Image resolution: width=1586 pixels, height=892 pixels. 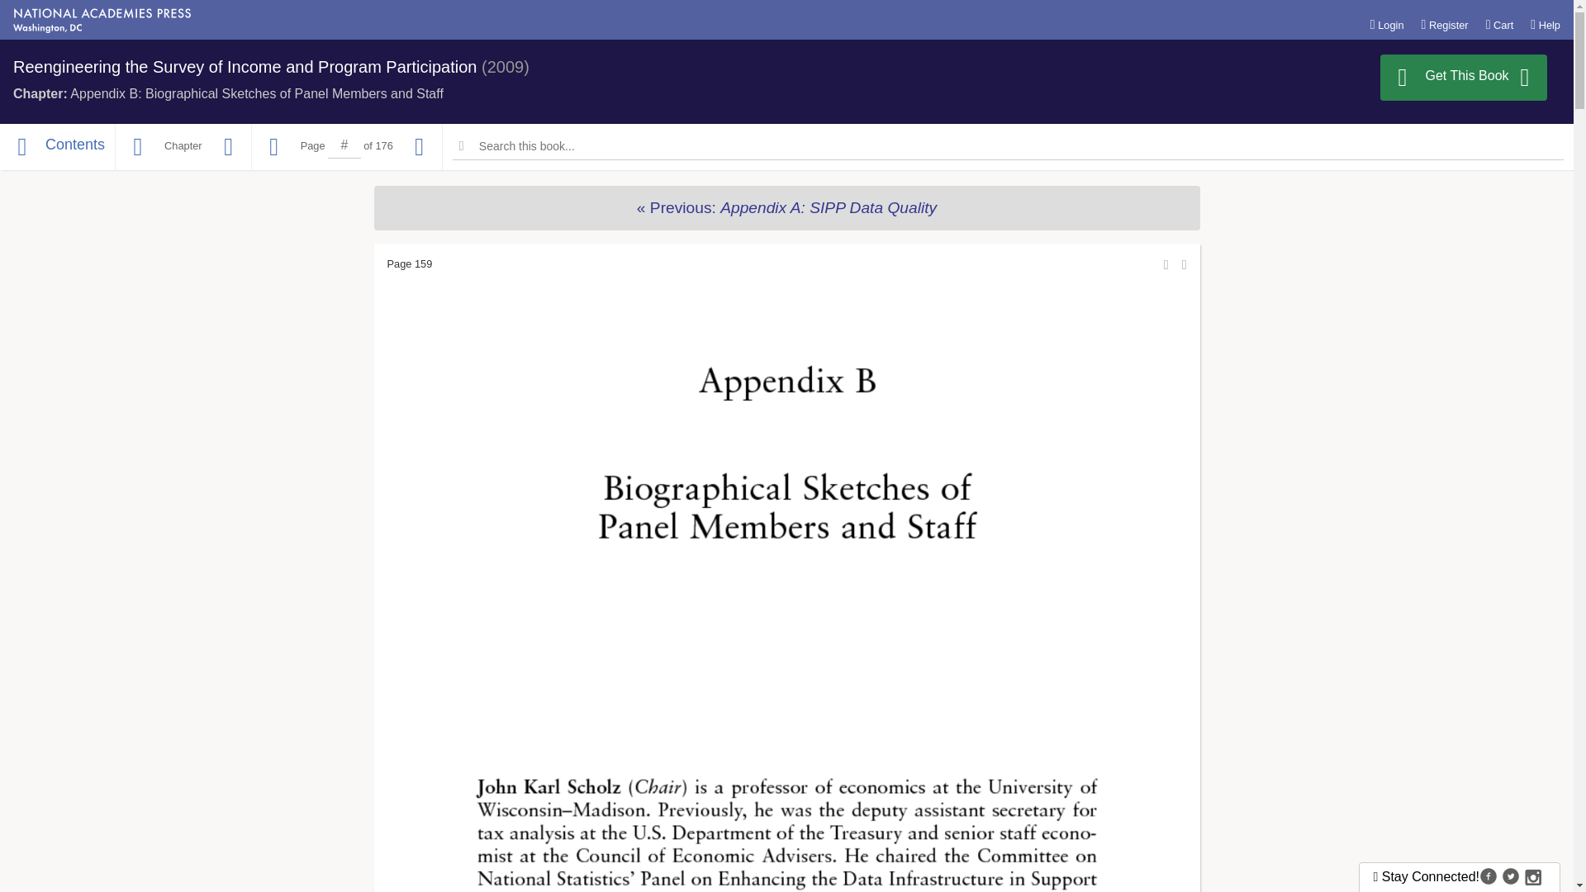 What do you see at coordinates (1500, 24) in the screenshot?
I see `Cart` at bounding box center [1500, 24].